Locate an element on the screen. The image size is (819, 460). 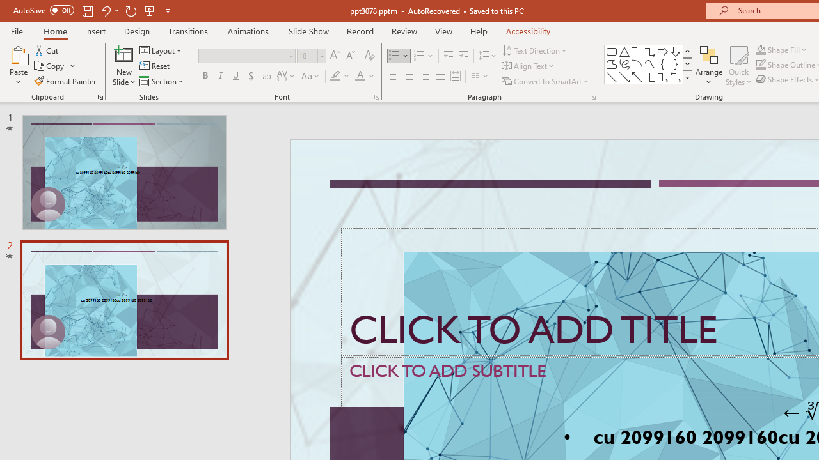
Isosceles Triangle is located at coordinates (624, 51).